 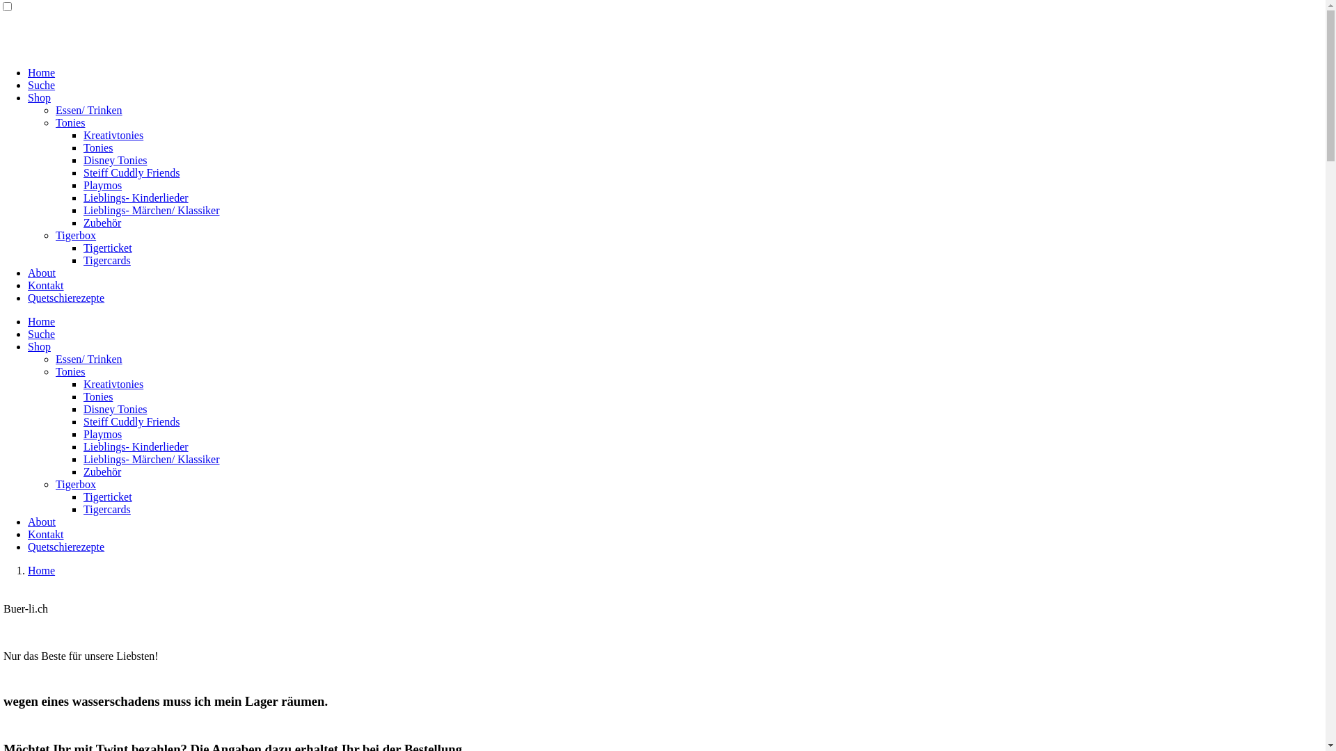 I want to click on Kreativtonies, so click(x=113, y=384).